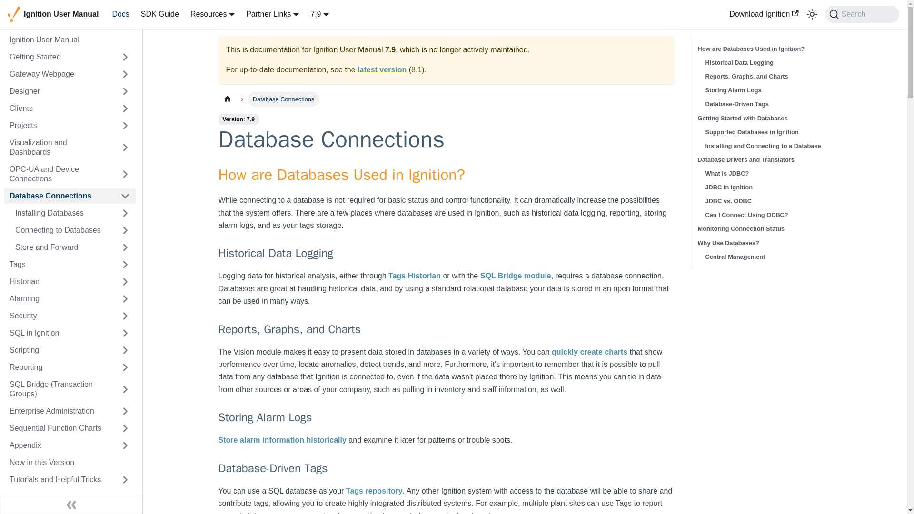 Image resolution: width=914 pixels, height=514 pixels. Describe the element at coordinates (272, 13) in the screenshot. I see `Partner Links` at that location.